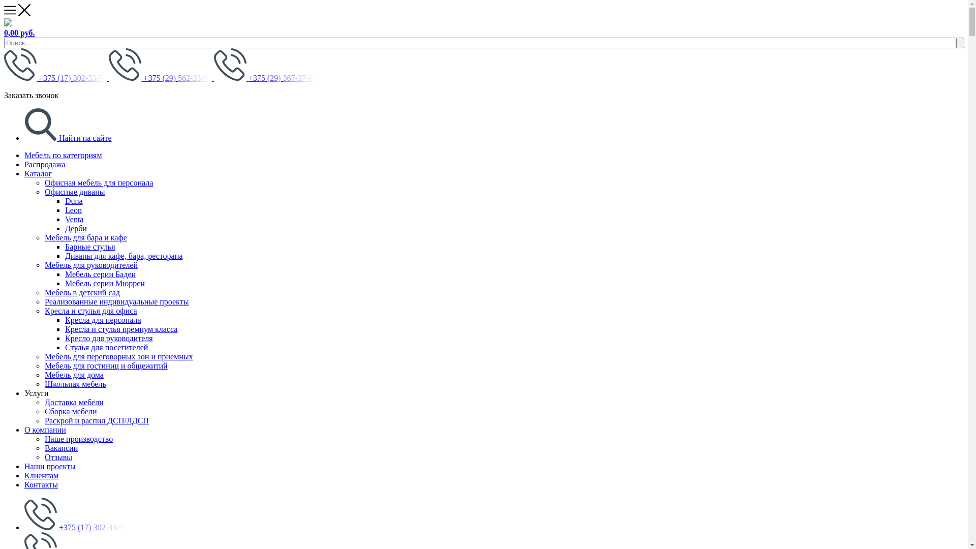 The width and height of the screenshot is (976, 549). I want to click on Leon, so click(73, 210).